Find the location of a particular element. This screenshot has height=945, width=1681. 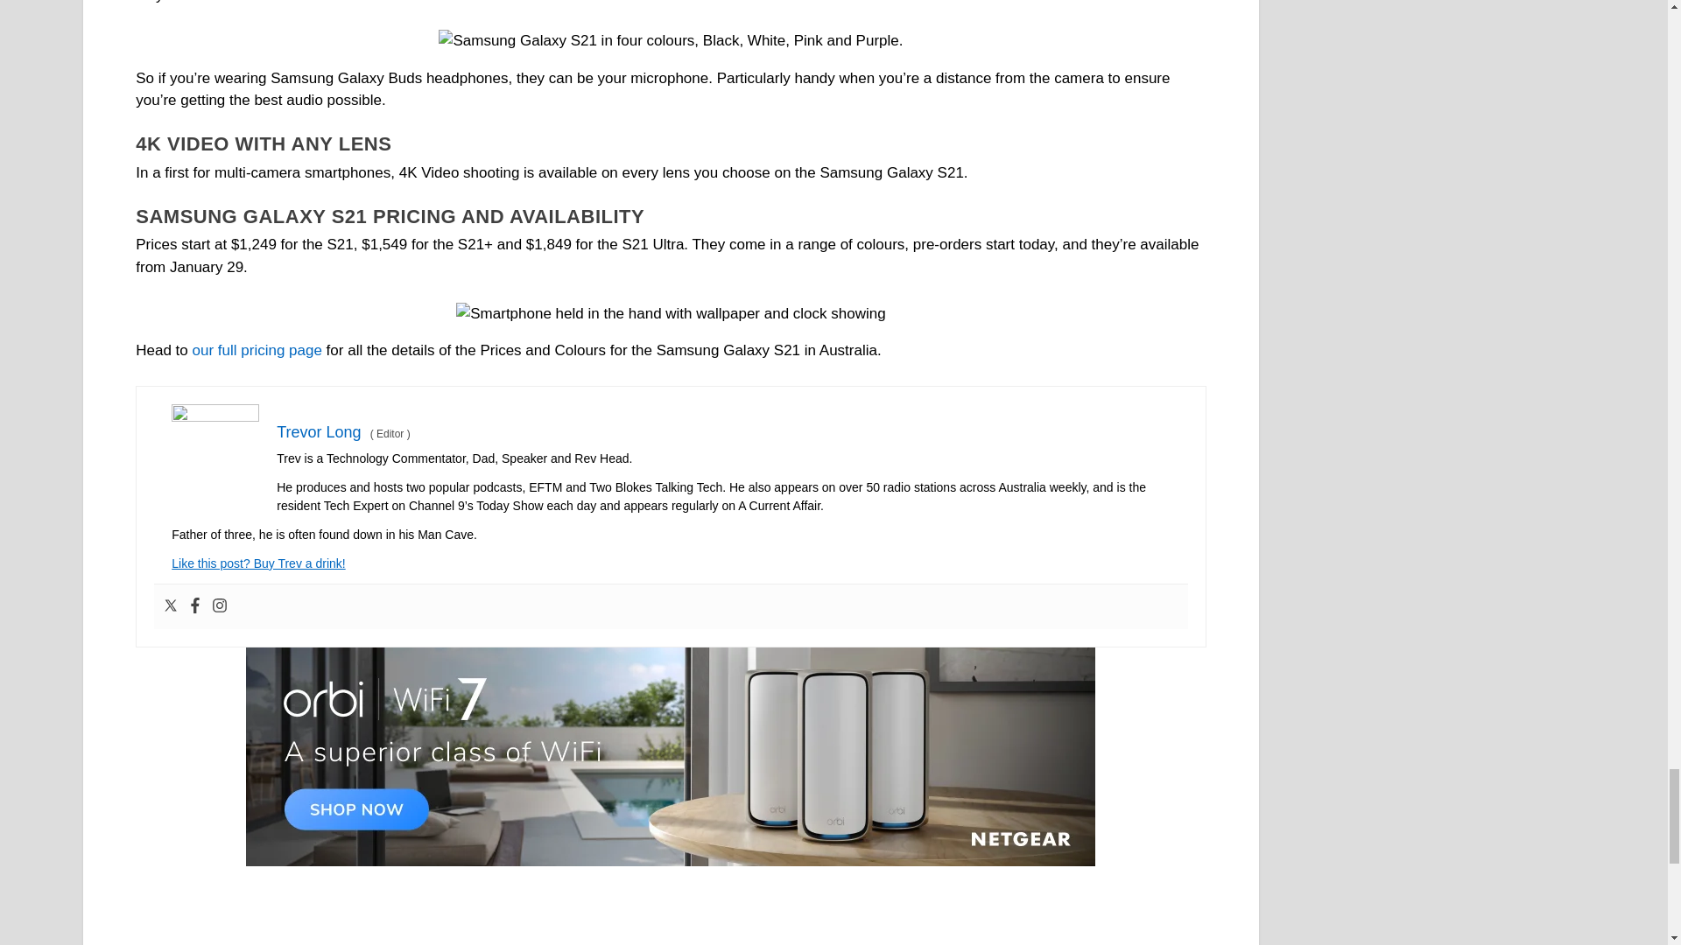

Trevor Long is located at coordinates (319, 432).